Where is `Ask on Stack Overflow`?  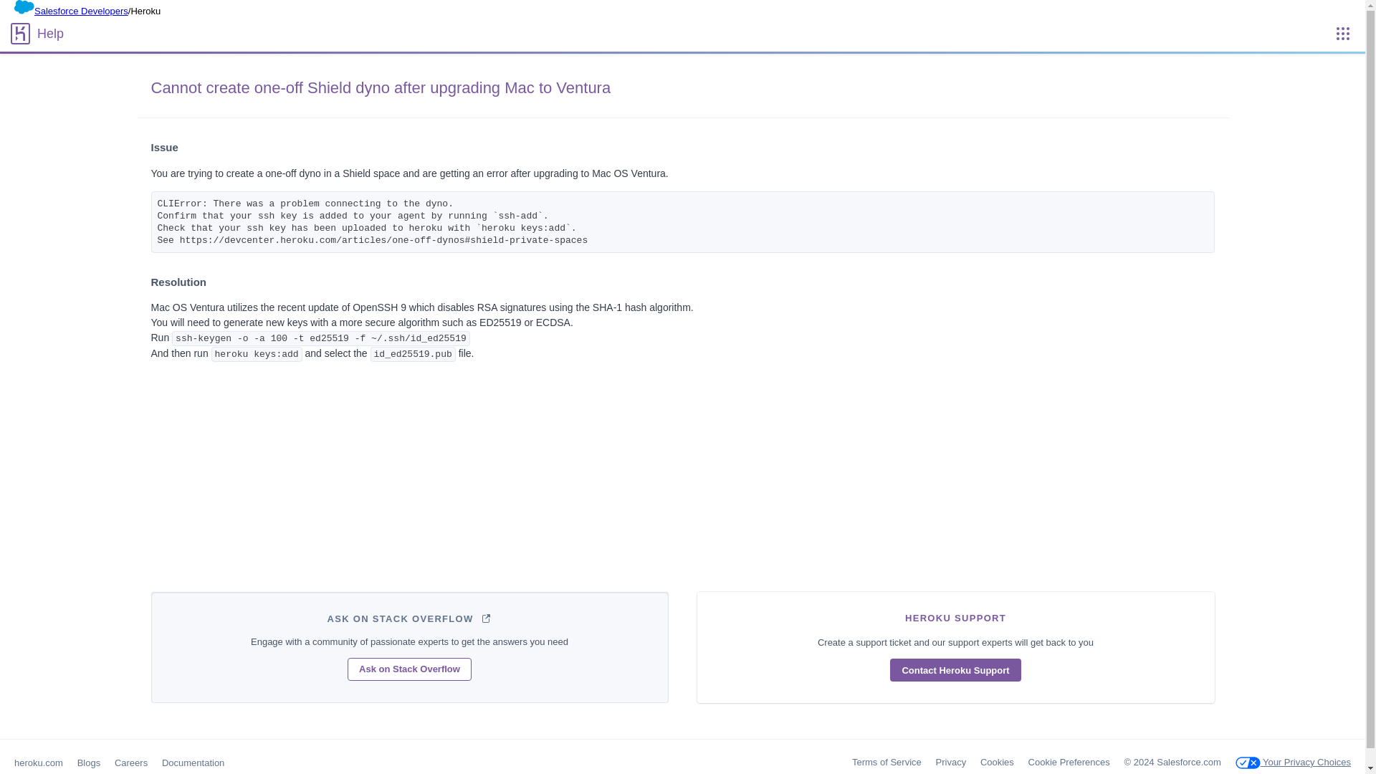 Ask on Stack Overflow is located at coordinates (410, 669).